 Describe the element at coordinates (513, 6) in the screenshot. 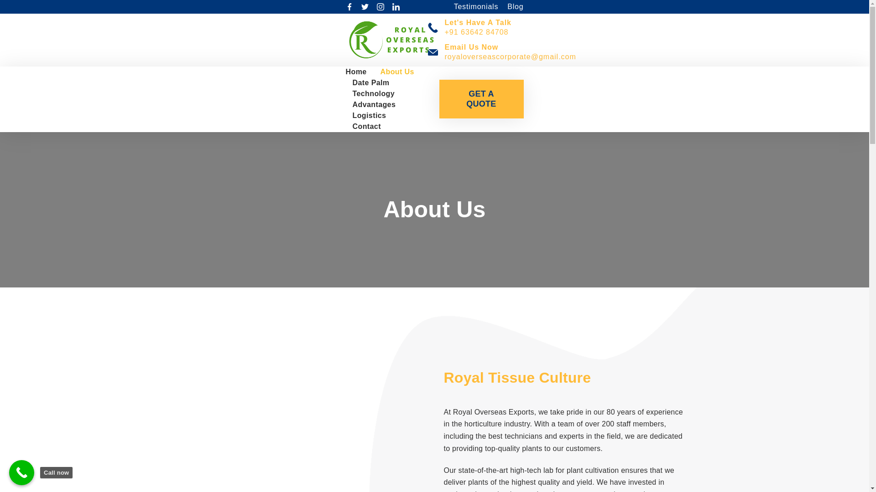

I see `Blog` at that location.